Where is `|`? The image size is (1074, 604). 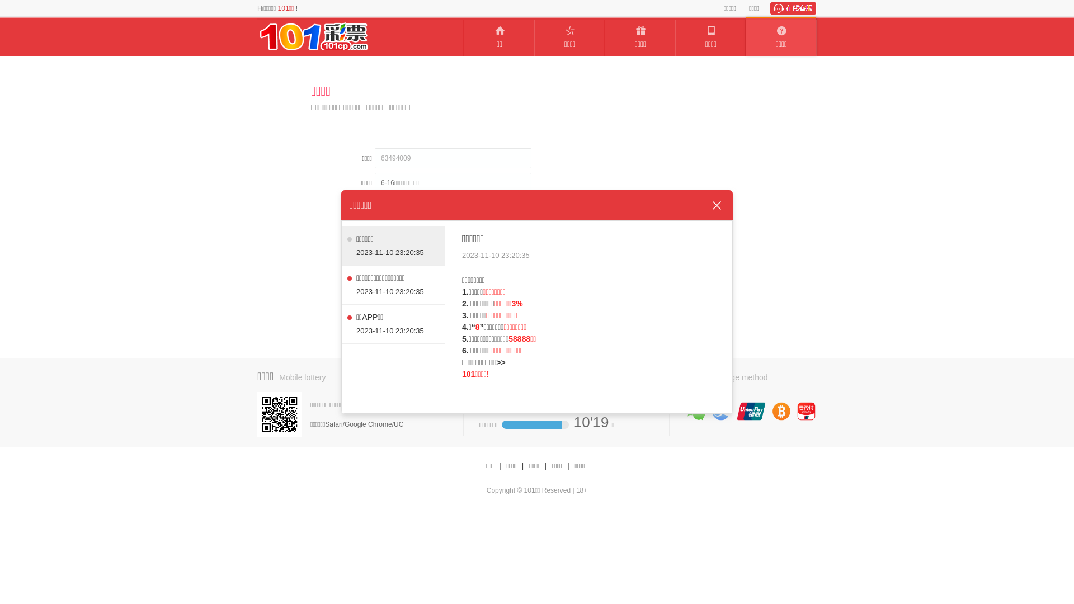
| is located at coordinates (500, 466).